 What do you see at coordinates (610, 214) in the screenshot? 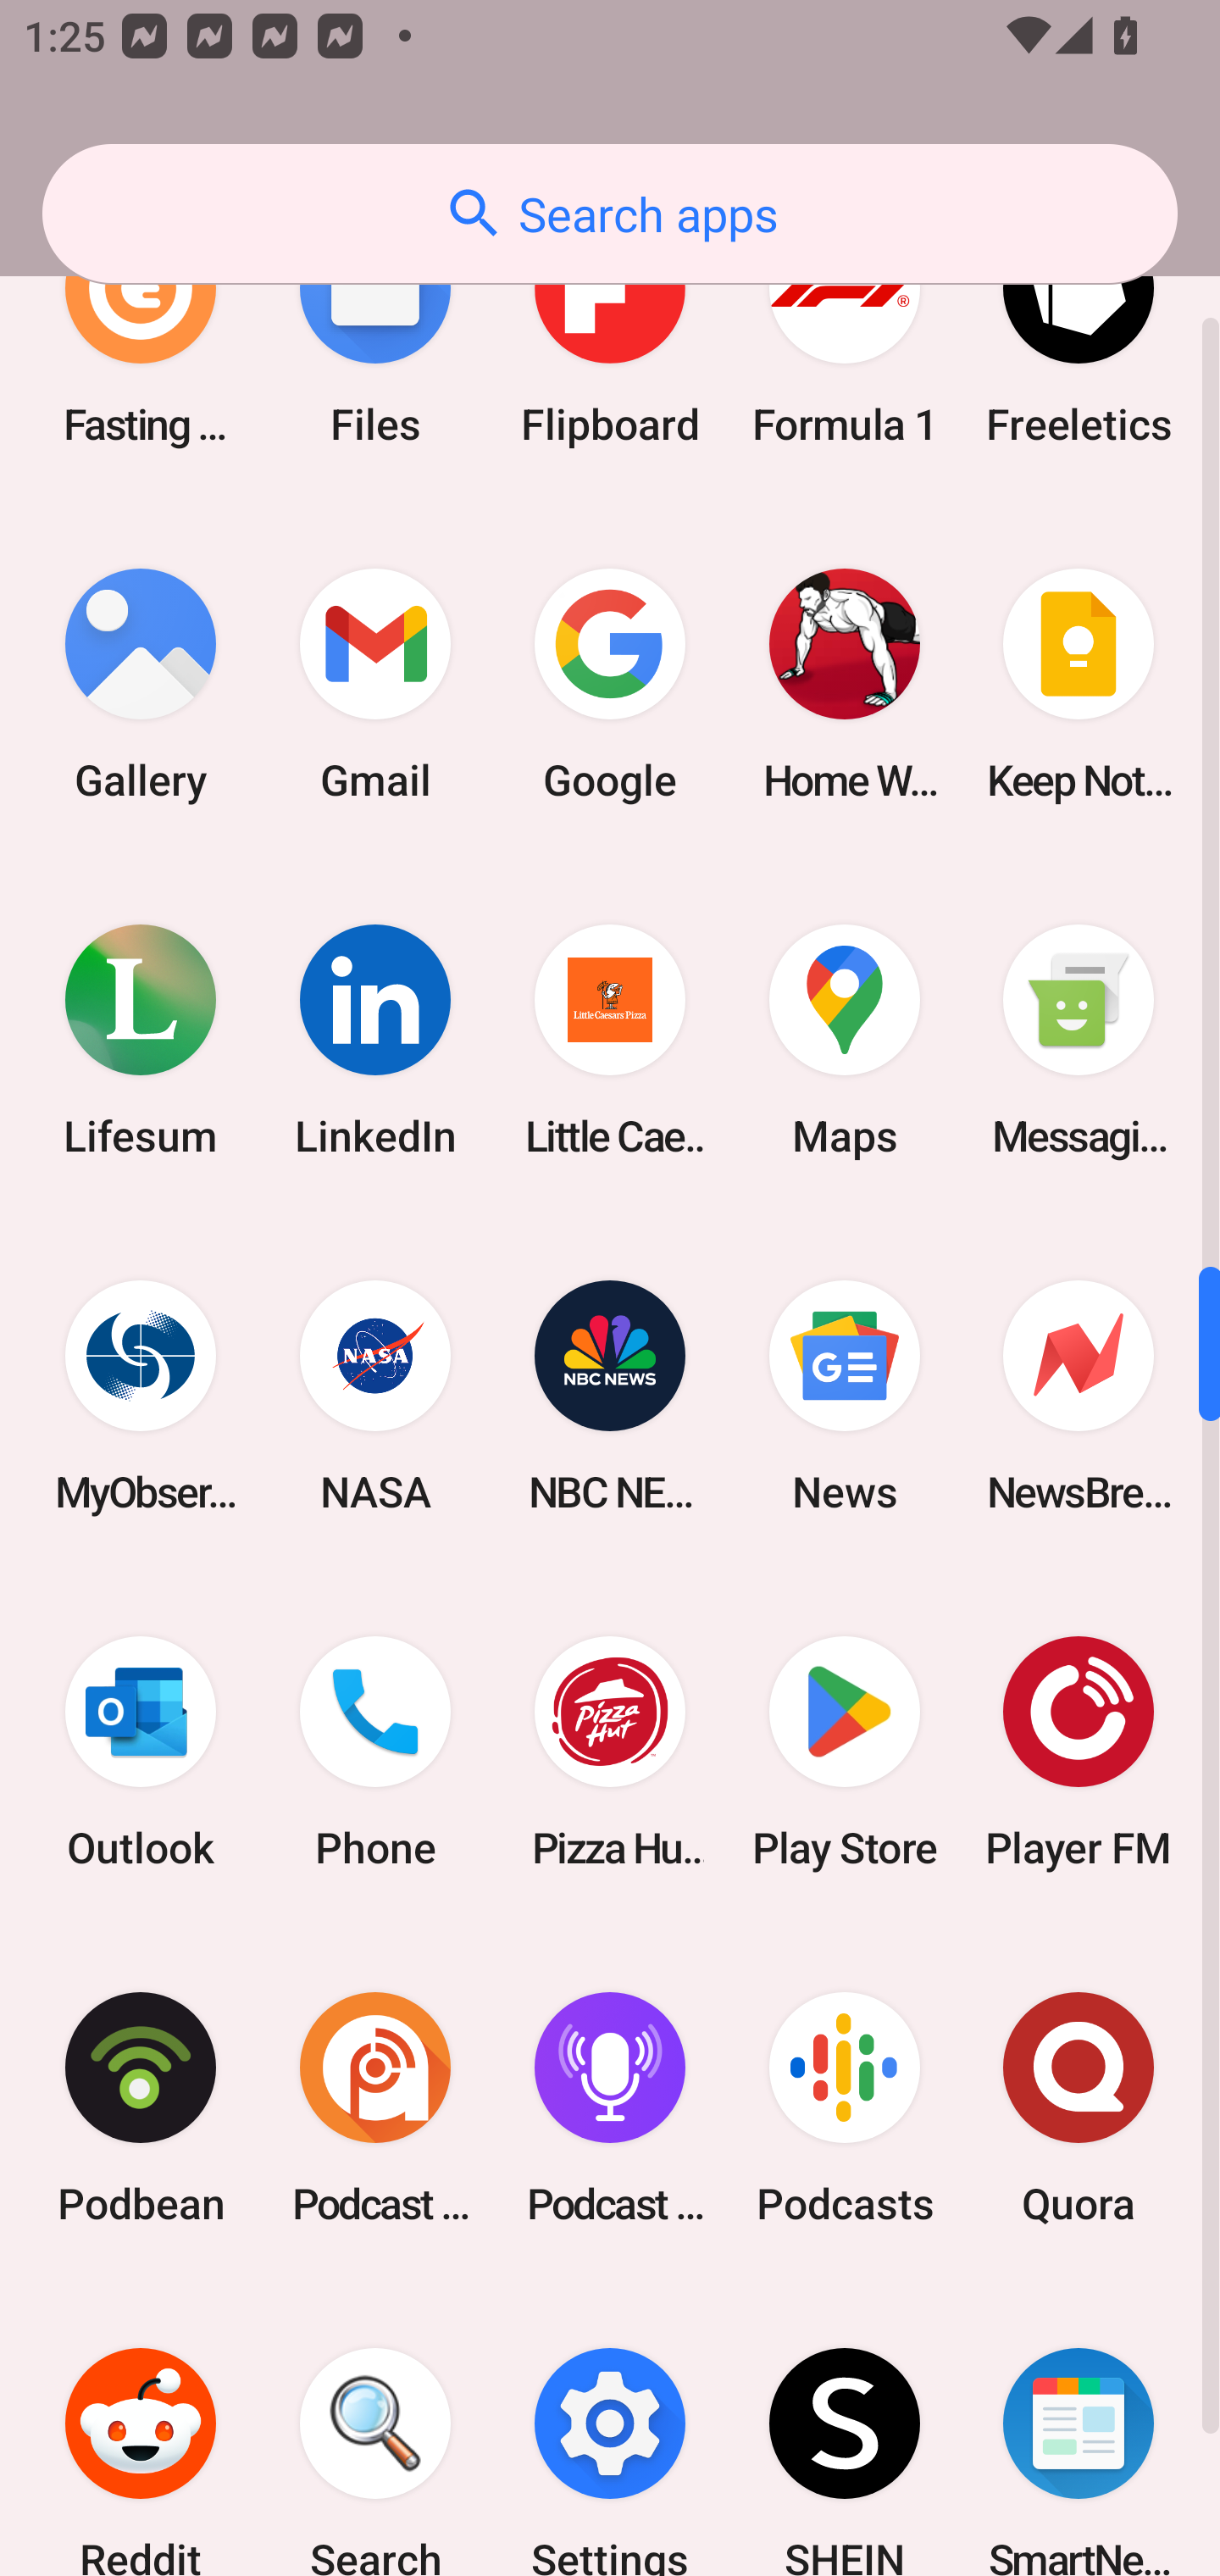
I see `  Search apps` at bounding box center [610, 214].